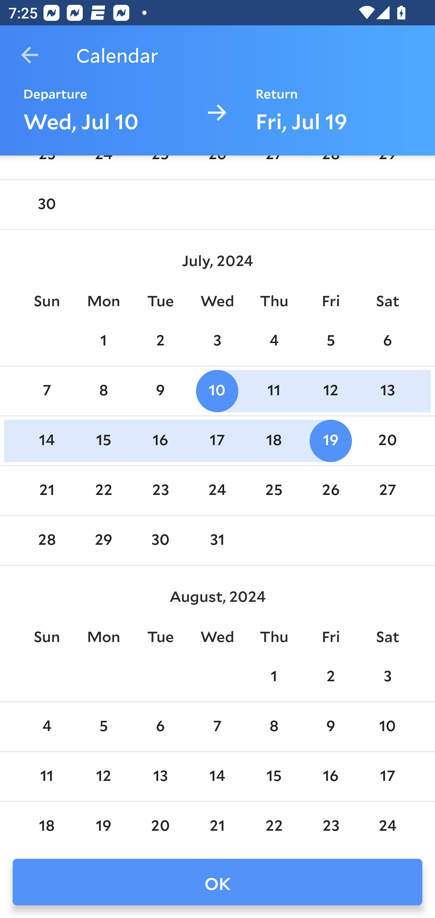 The height and width of the screenshot is (918, 435). What do you see at coordinates (217, 776) in the screenshot?
I see `14` at bounding box center [217, 776].